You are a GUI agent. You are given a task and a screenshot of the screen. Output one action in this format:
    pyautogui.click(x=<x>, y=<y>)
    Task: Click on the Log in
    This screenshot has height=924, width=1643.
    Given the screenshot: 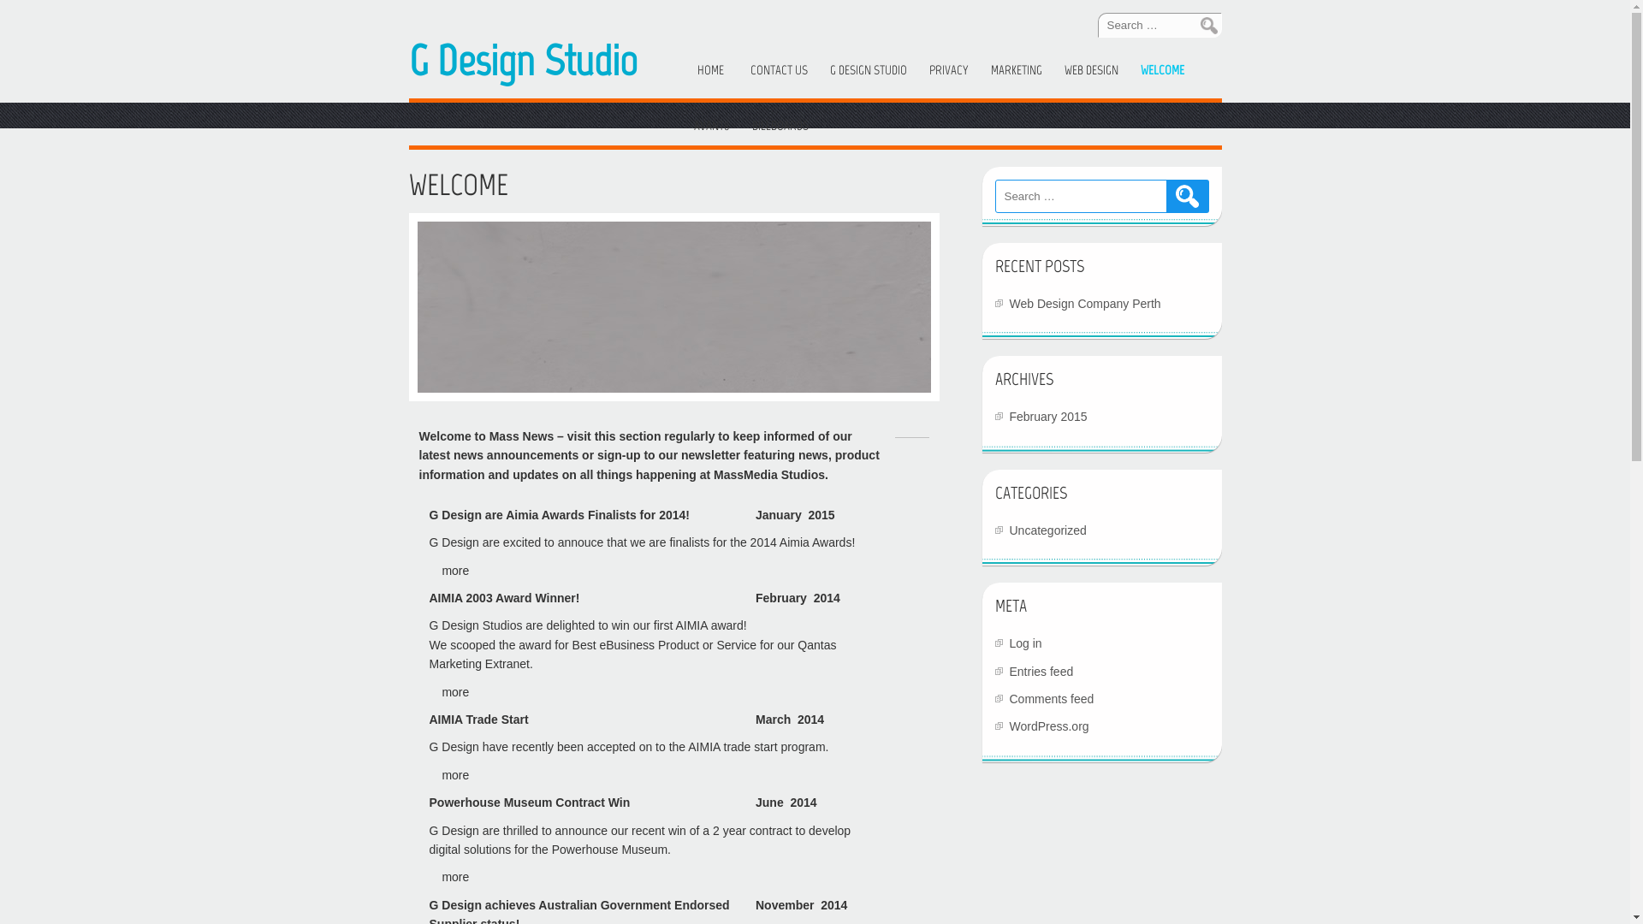 What is the action you would take?
    pyautogui.click(x=1026, y=643)
    